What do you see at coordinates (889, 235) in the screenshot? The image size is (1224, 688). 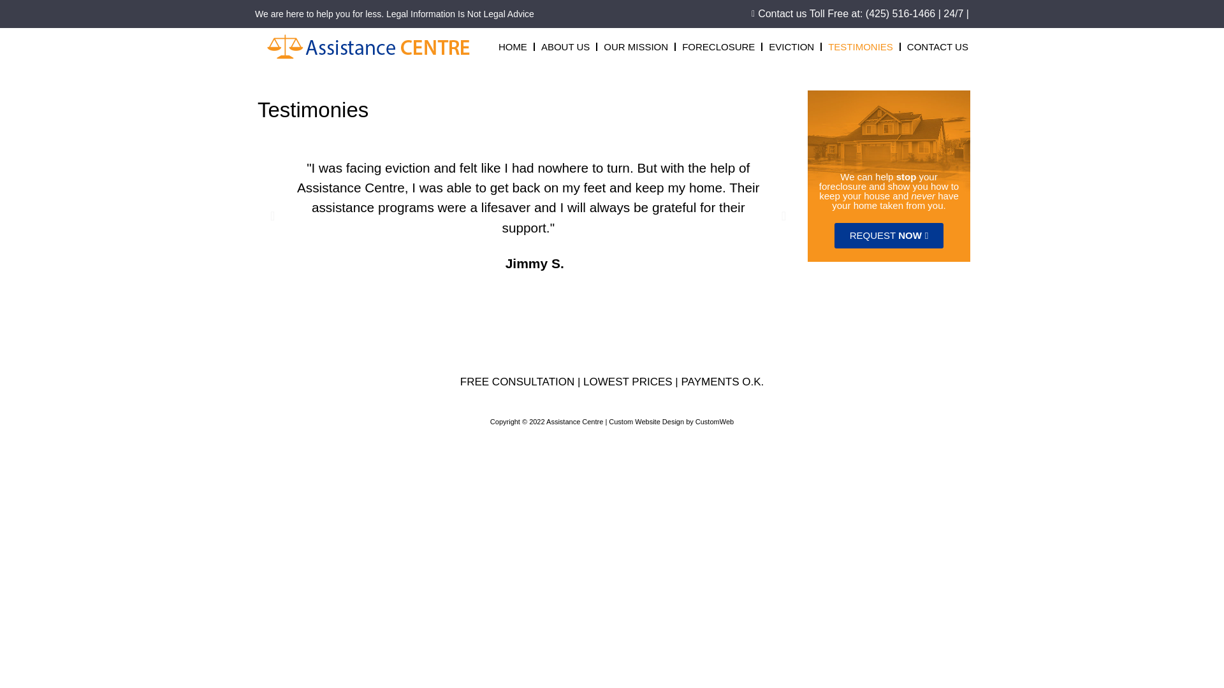 I see `REQUEST NOW` at bounding box center [889, 235].